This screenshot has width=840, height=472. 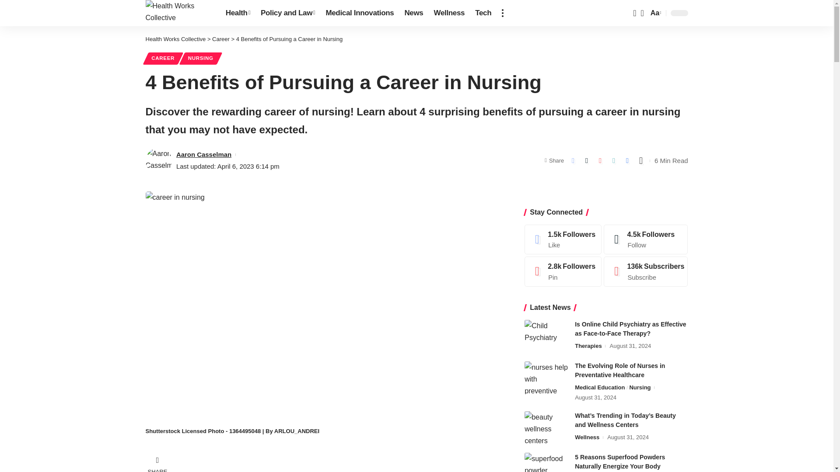 I want to click on The Evolving Role of Nurses in Preventative Healthcare, so click(x=546, y=378).